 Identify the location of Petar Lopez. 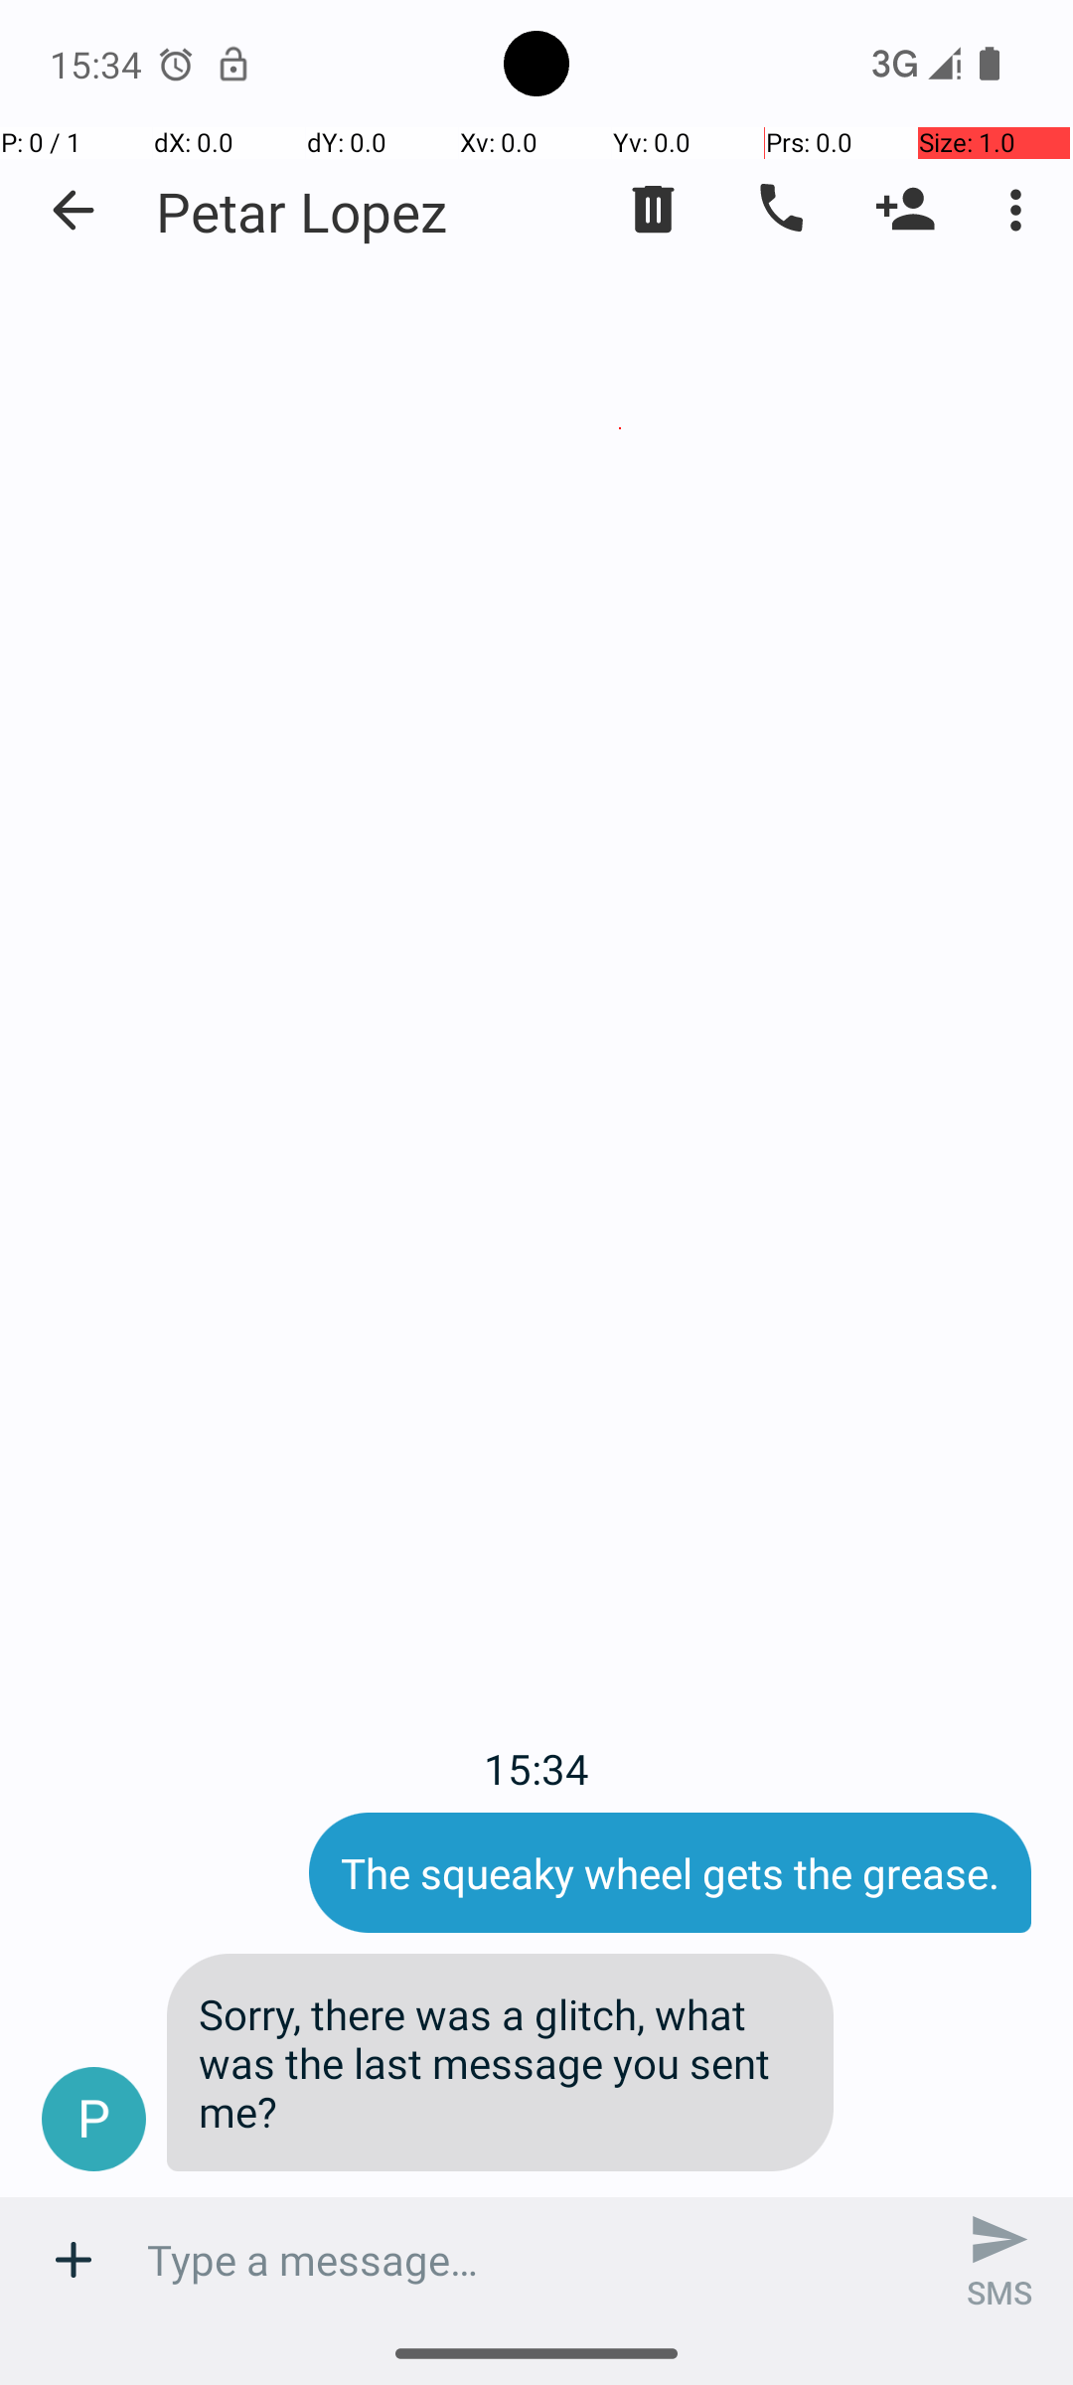
(302, 211).